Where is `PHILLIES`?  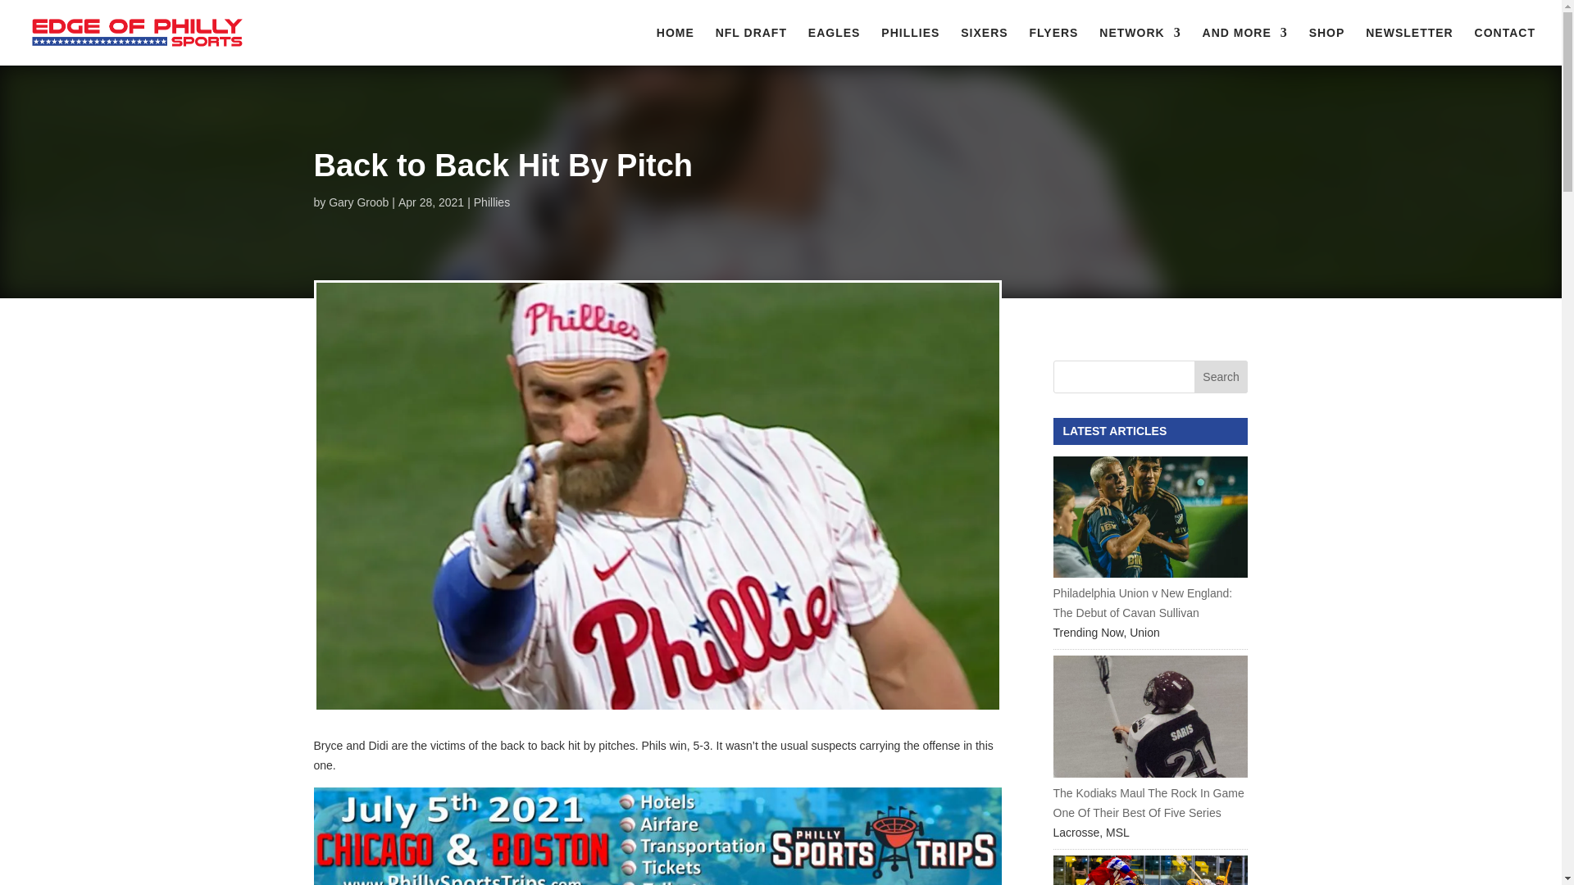
PHILLIES is located at coordinates (910, 46).